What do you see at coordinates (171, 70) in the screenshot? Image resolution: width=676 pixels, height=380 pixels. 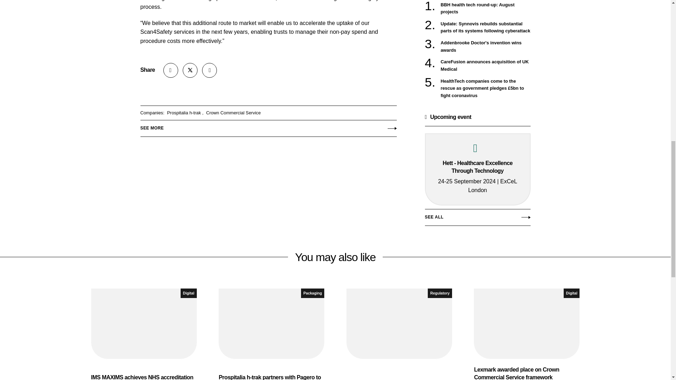 I see `Share` at bounding box center [171, 70].